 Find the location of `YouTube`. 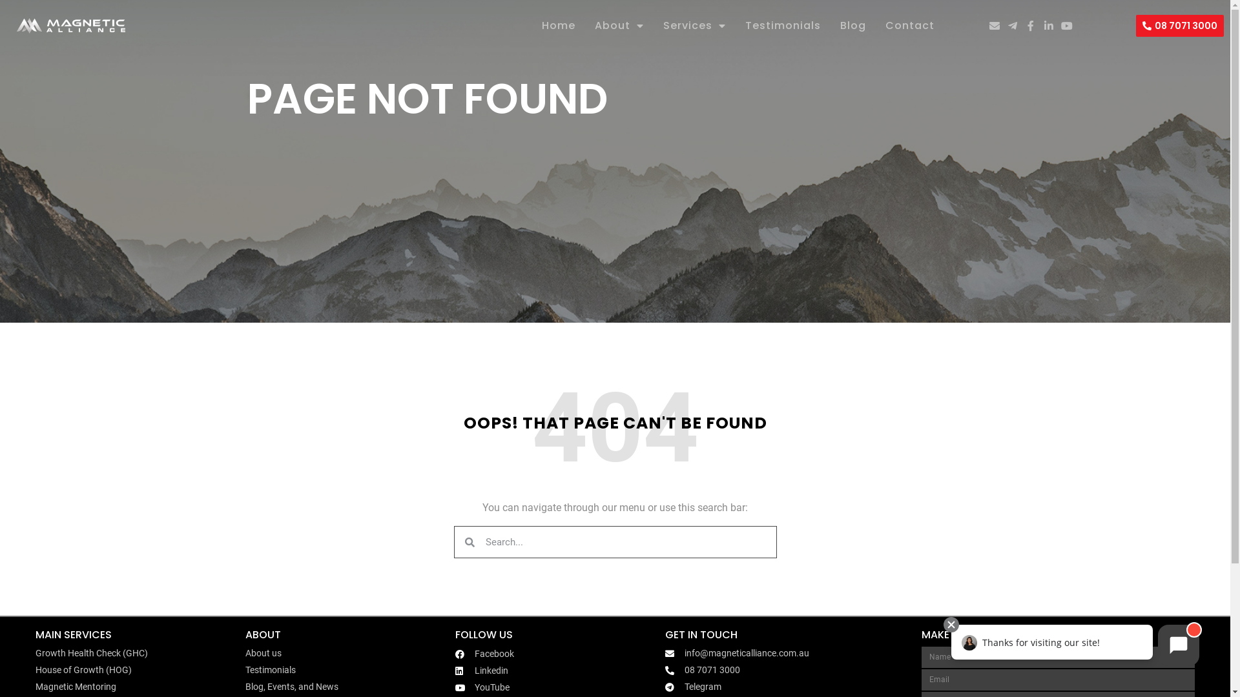

YouTube is located at coordinates (557, 688).